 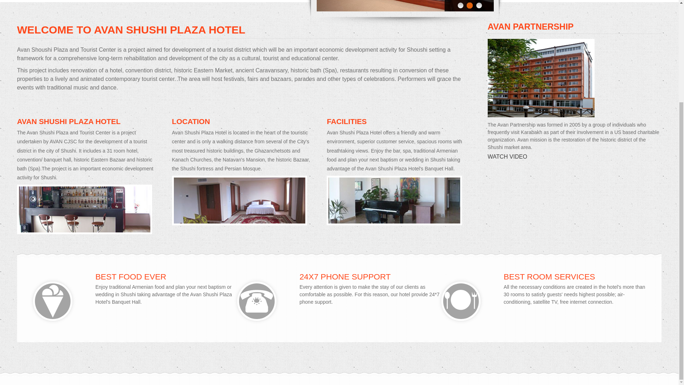 I want to click on imnage-name, so click(x=541, y=78).